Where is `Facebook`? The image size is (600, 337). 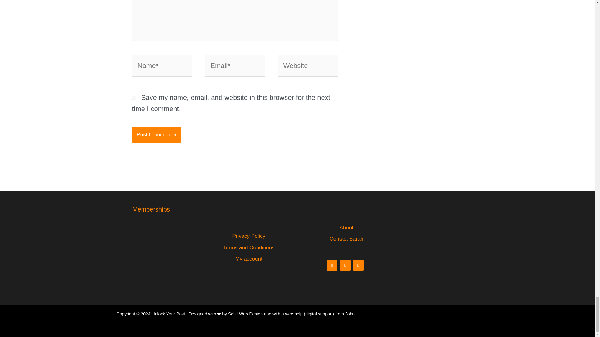 Facebook is located at coordinates (332, 265).